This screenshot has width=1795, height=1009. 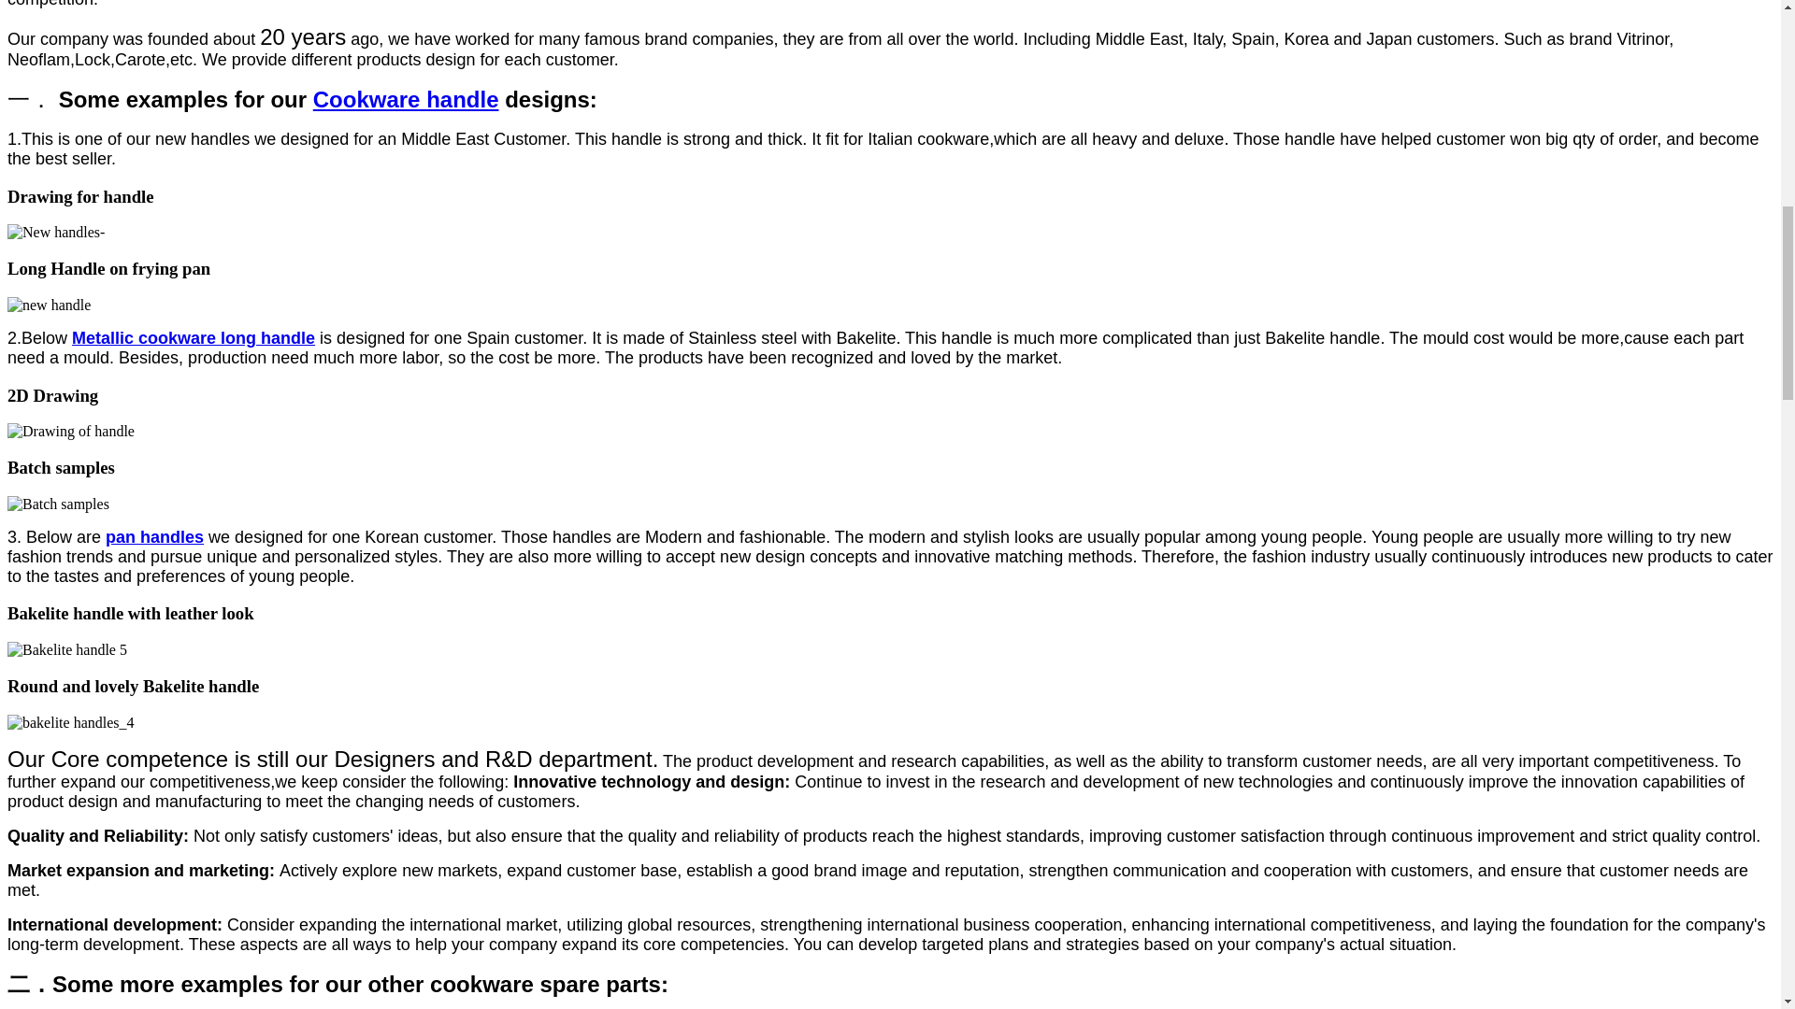 I want to click on pan handles, so click(x=155, y=536).